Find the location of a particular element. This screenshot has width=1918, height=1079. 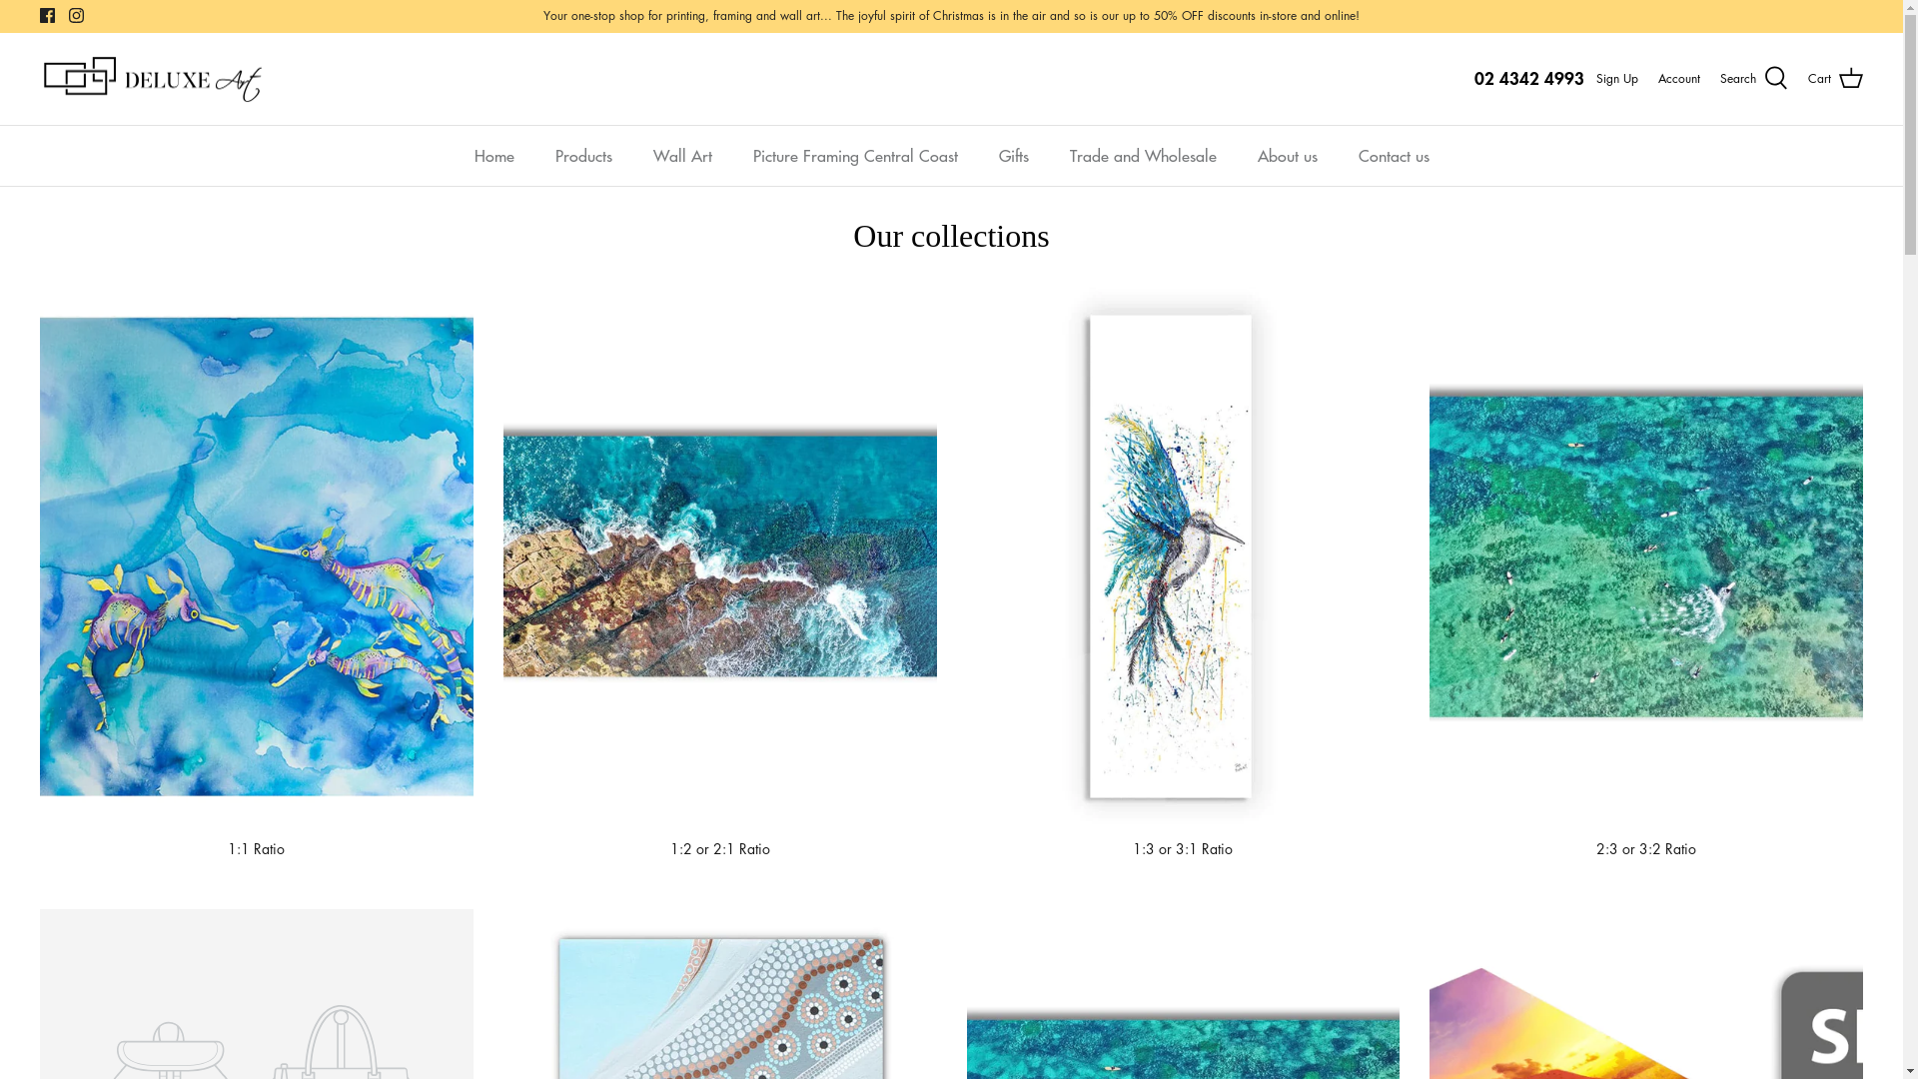

Picture Framing Central Coast is located at coordinates (855, 156).